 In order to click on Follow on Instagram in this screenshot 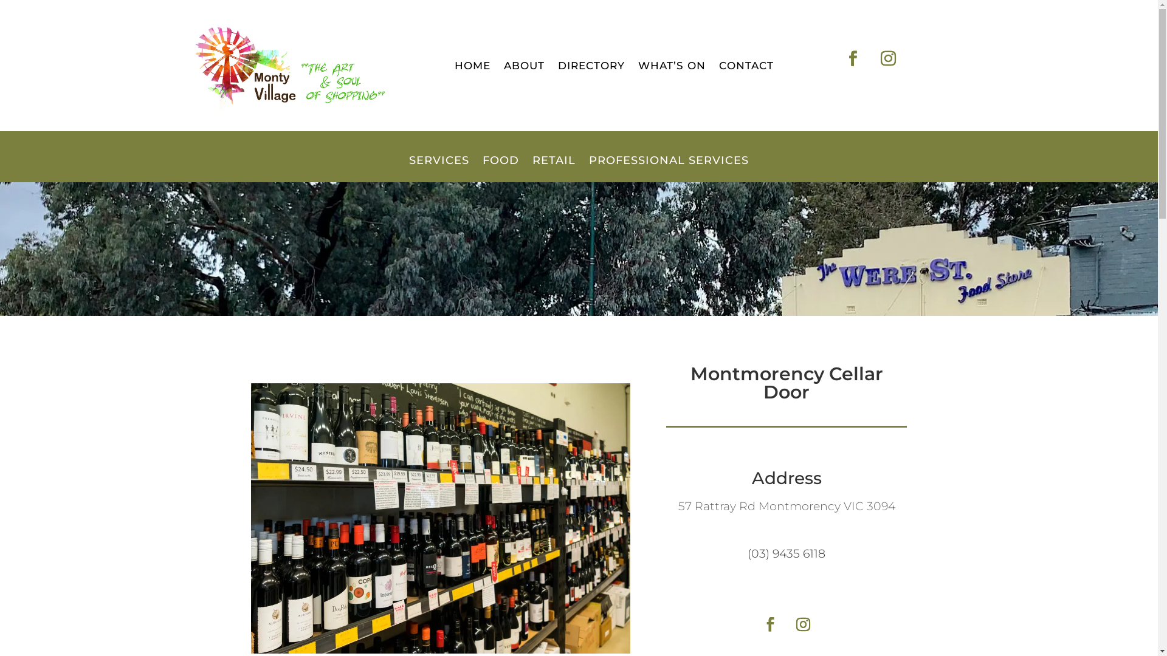, I will do `click(803, 624)`.